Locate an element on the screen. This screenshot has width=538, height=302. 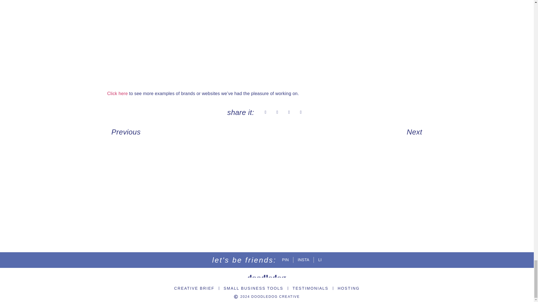
CREATIVE BRIEF is located at coordinates (194, 288).